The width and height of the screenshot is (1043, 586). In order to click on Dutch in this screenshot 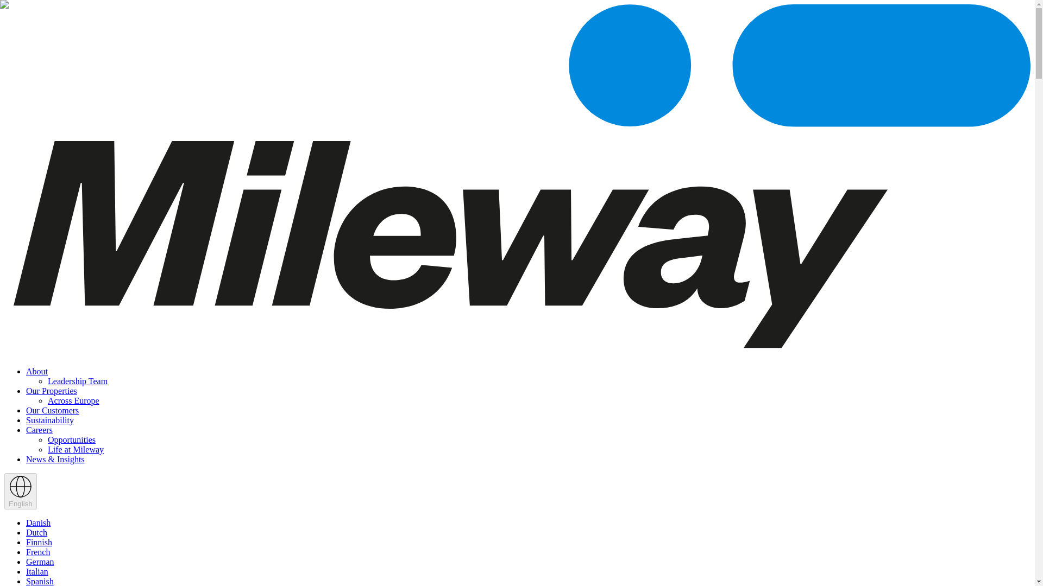, I will do `click(36, 533)`.